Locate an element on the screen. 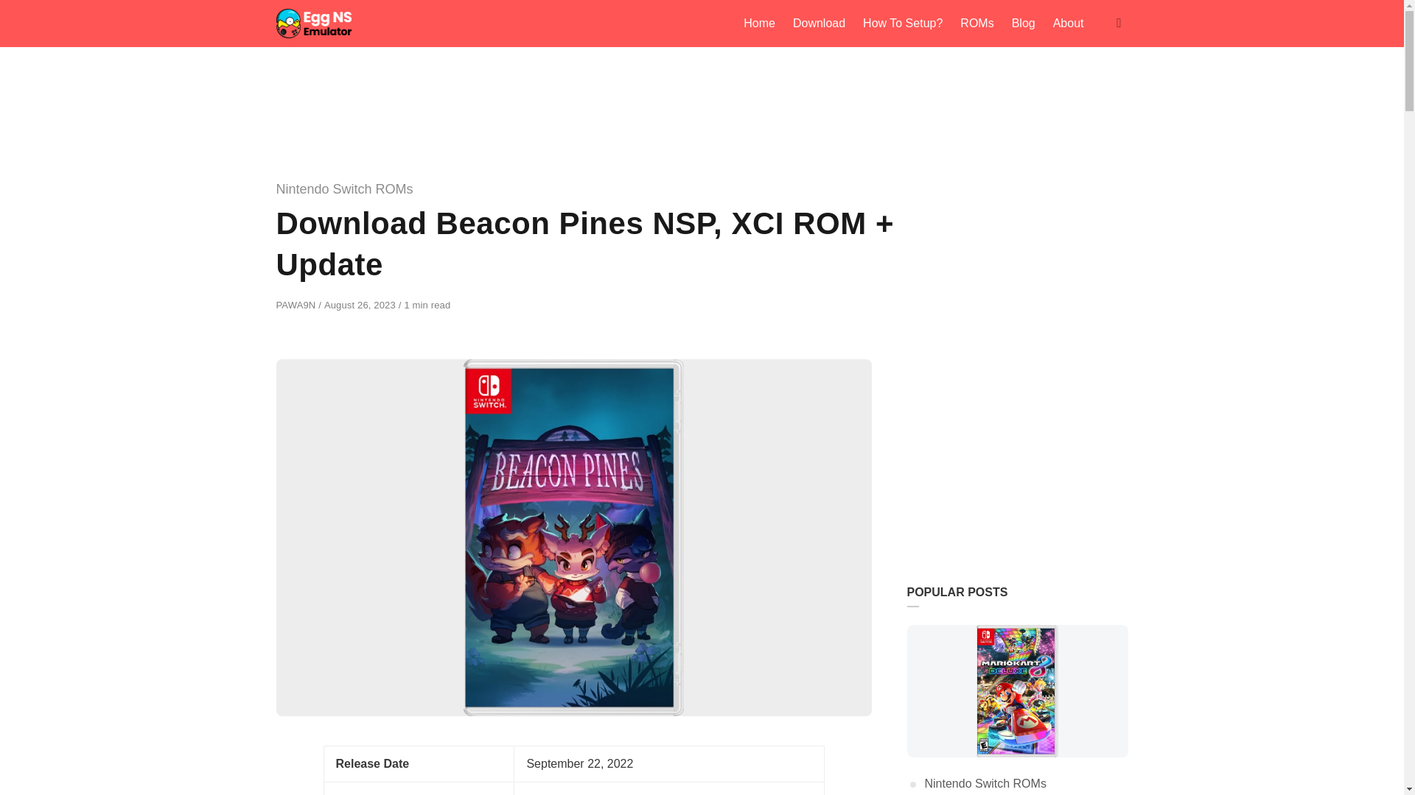  Advertisement is located at coordinates (1017, 451).